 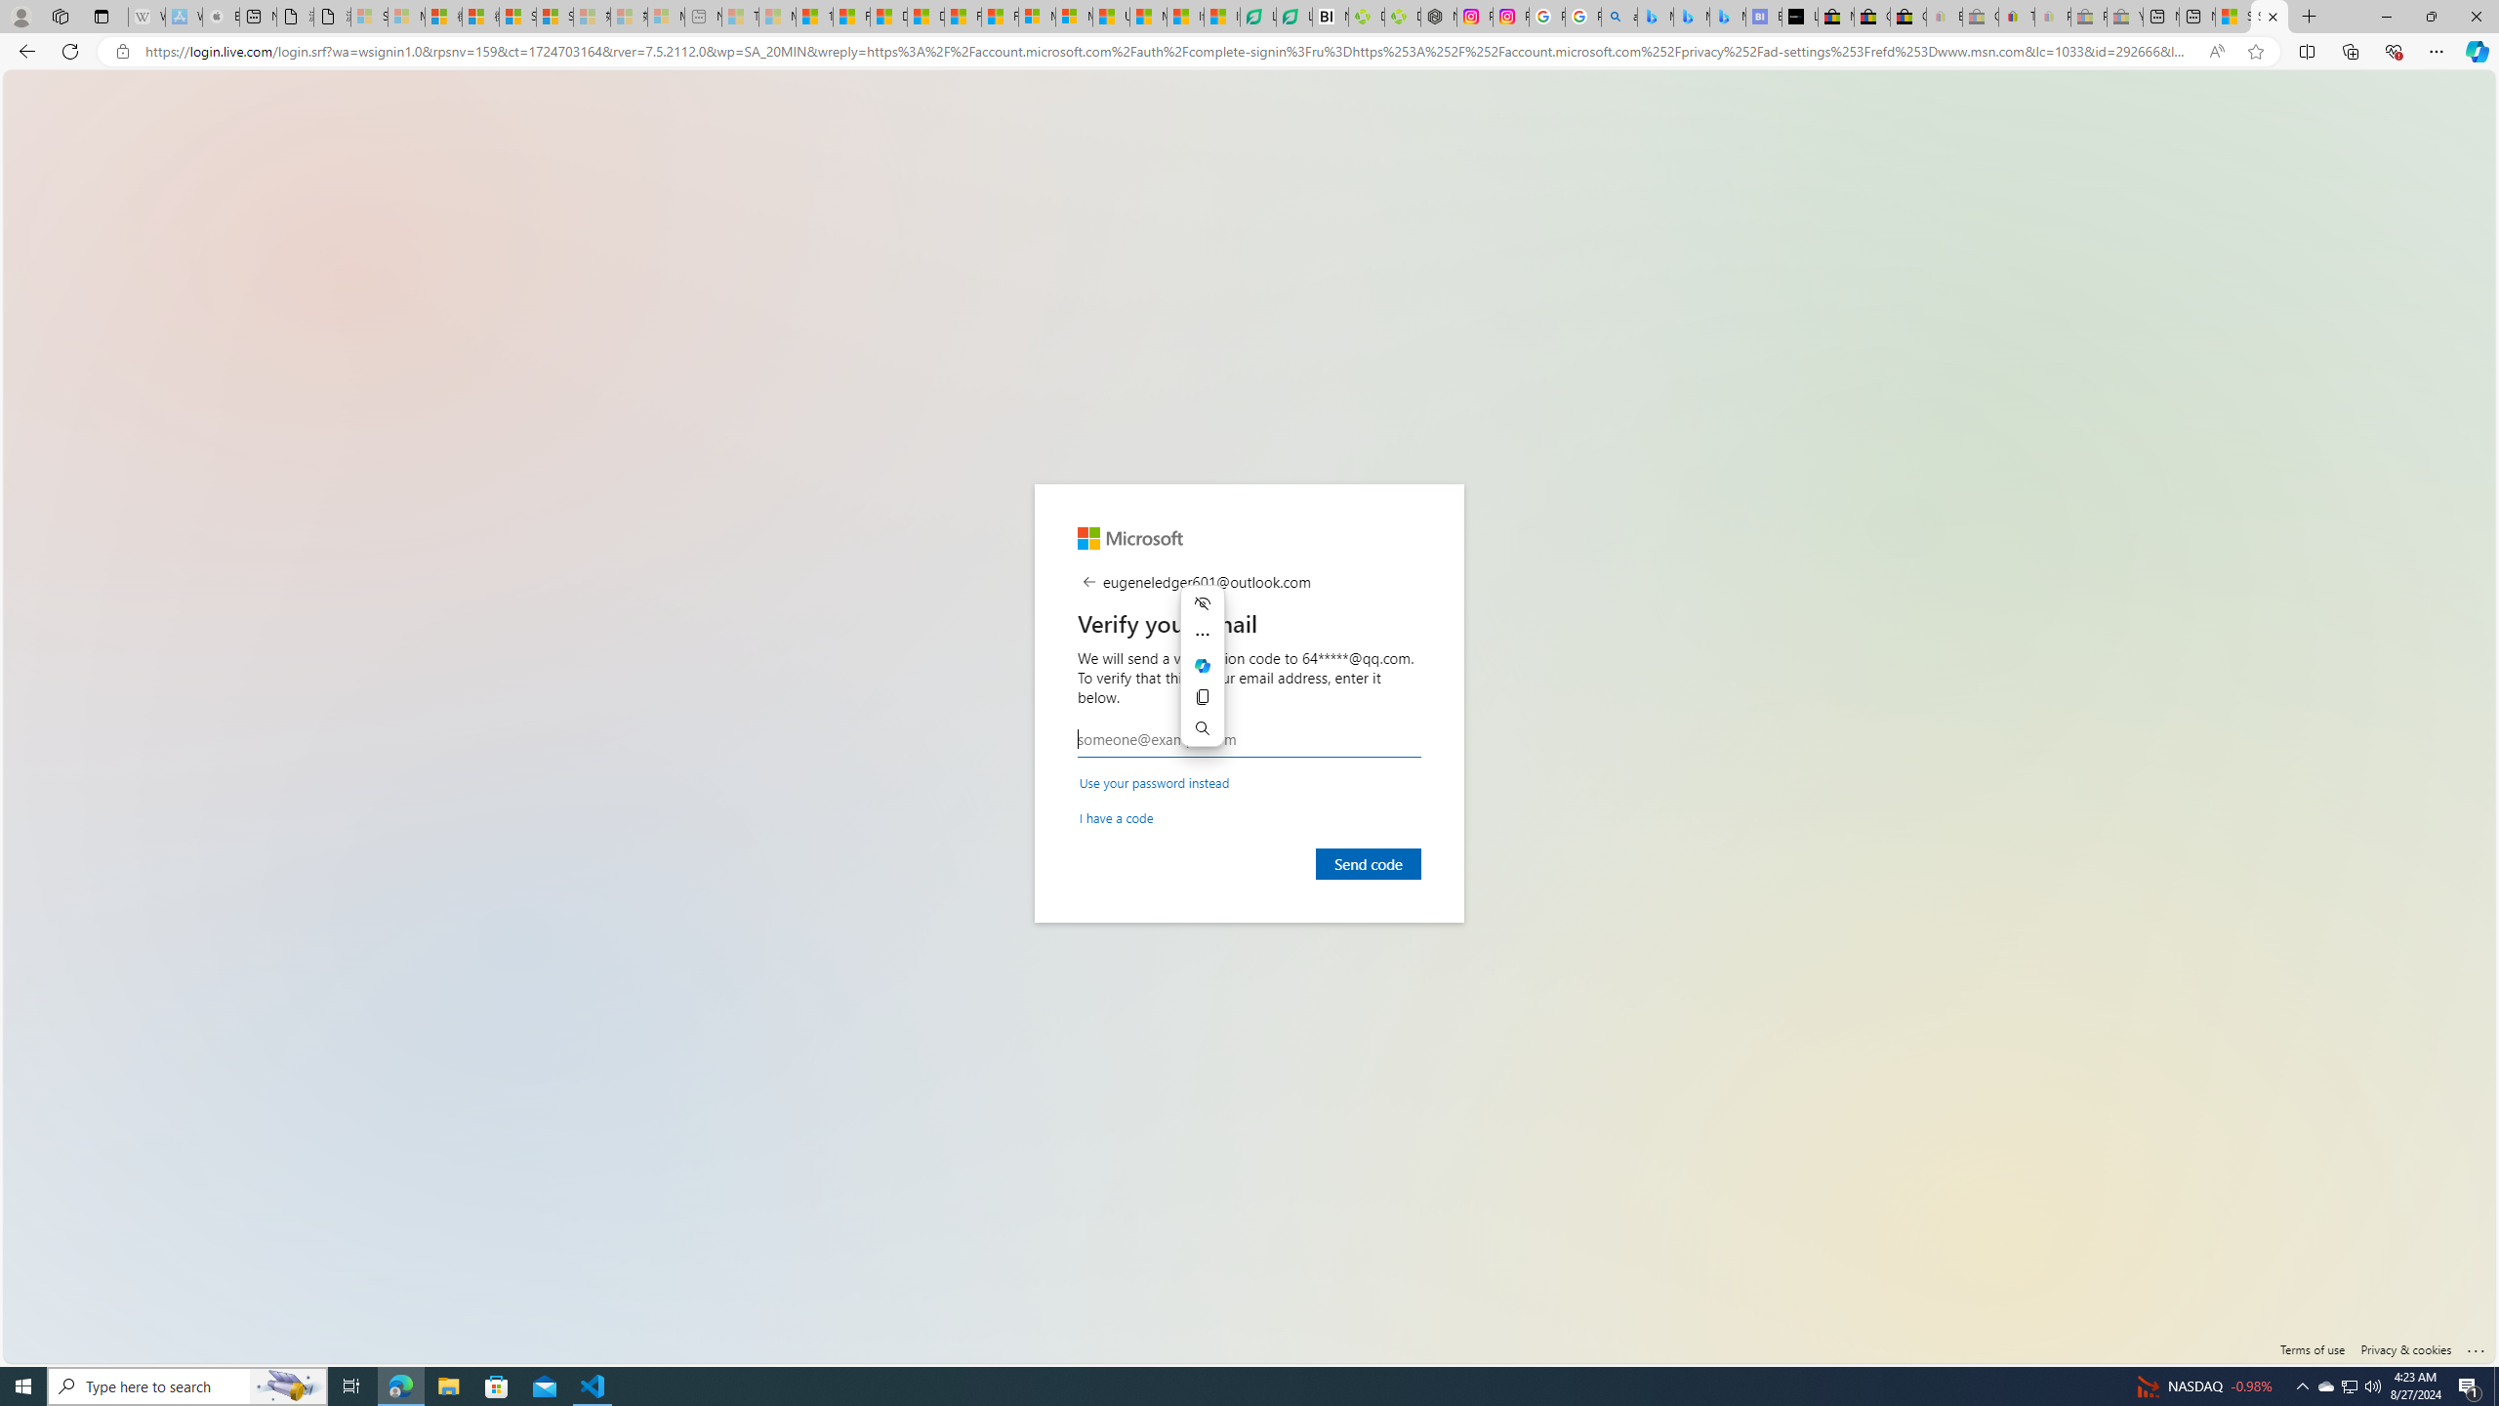 What do you see at coordinates (1203, 666) in the screenshot?
I see `Ask Copilot` at bounding box center [1203, 666].